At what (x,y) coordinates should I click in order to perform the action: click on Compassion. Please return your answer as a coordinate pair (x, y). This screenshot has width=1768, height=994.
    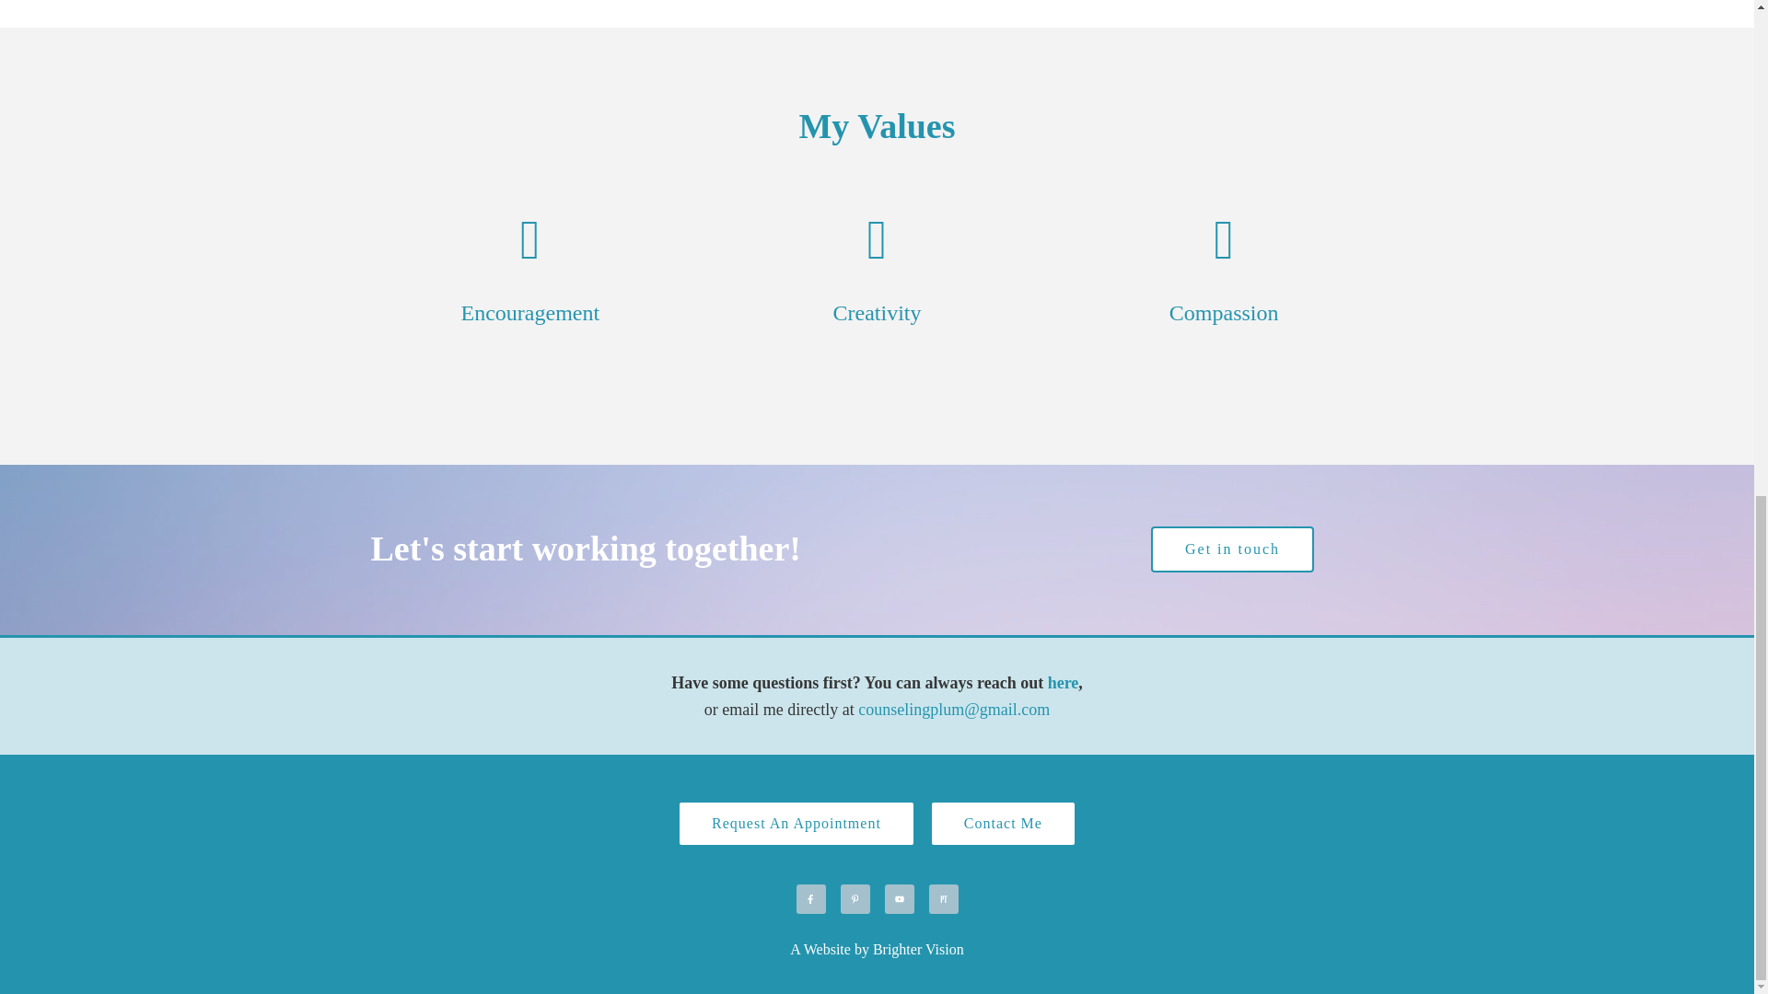
    Looking at the image, I should click on (1223, 313).